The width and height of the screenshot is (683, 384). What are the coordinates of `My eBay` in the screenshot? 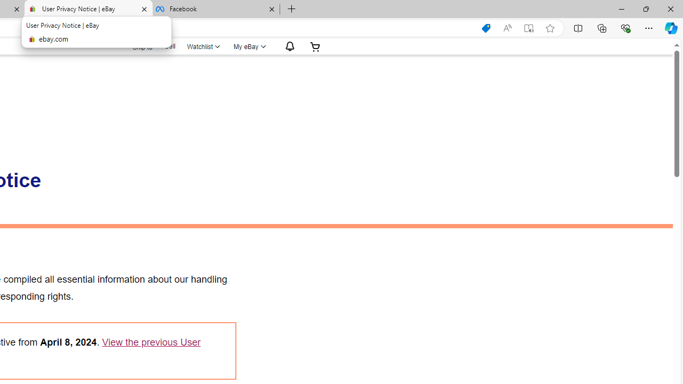 It's located at (249, 46).